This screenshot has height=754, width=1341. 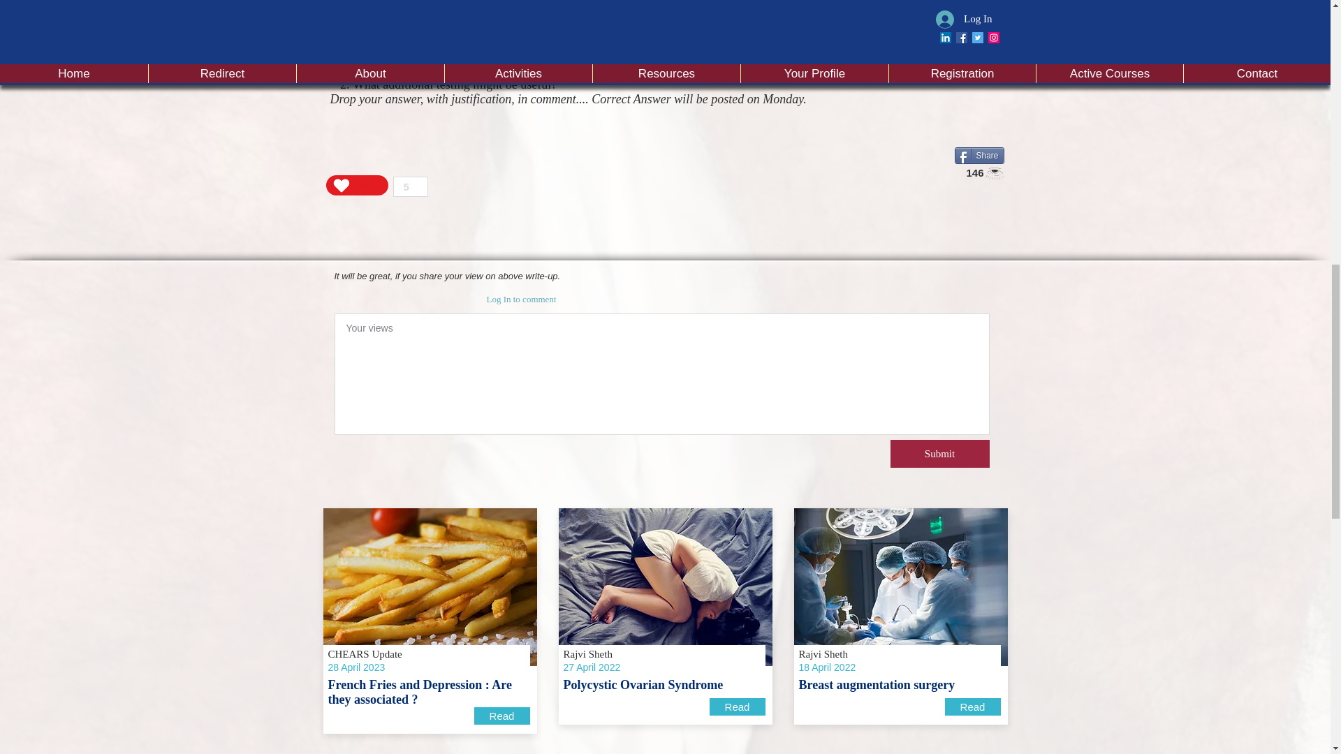 What do you see at coordinates (430, 586) in the screenshot?
I see ` French Fries and Depression : Are they associated ?` at bounding box center [430, 586].